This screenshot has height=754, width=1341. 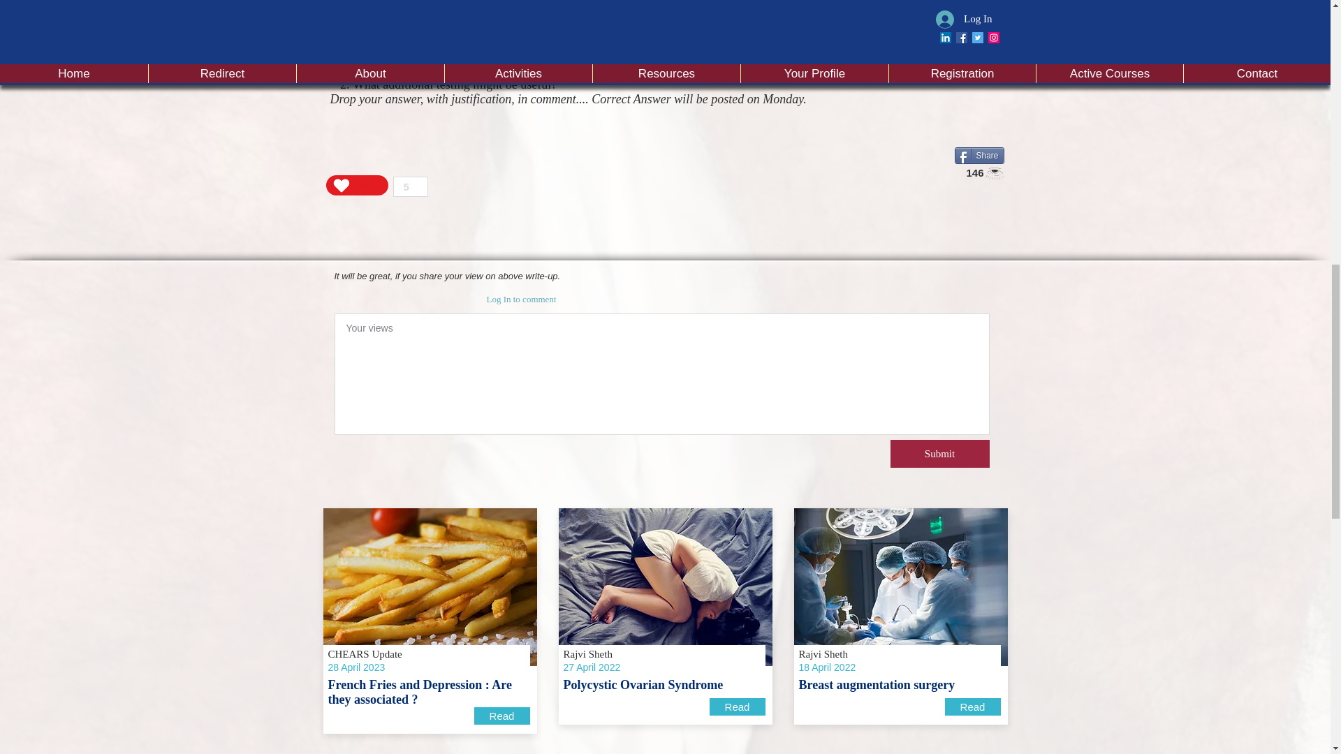 What do you see at coordinates (430, 586) in the screenshot?
I see ` French Fries and Depression : Are they associated ?` at bounding box center [430, 586].